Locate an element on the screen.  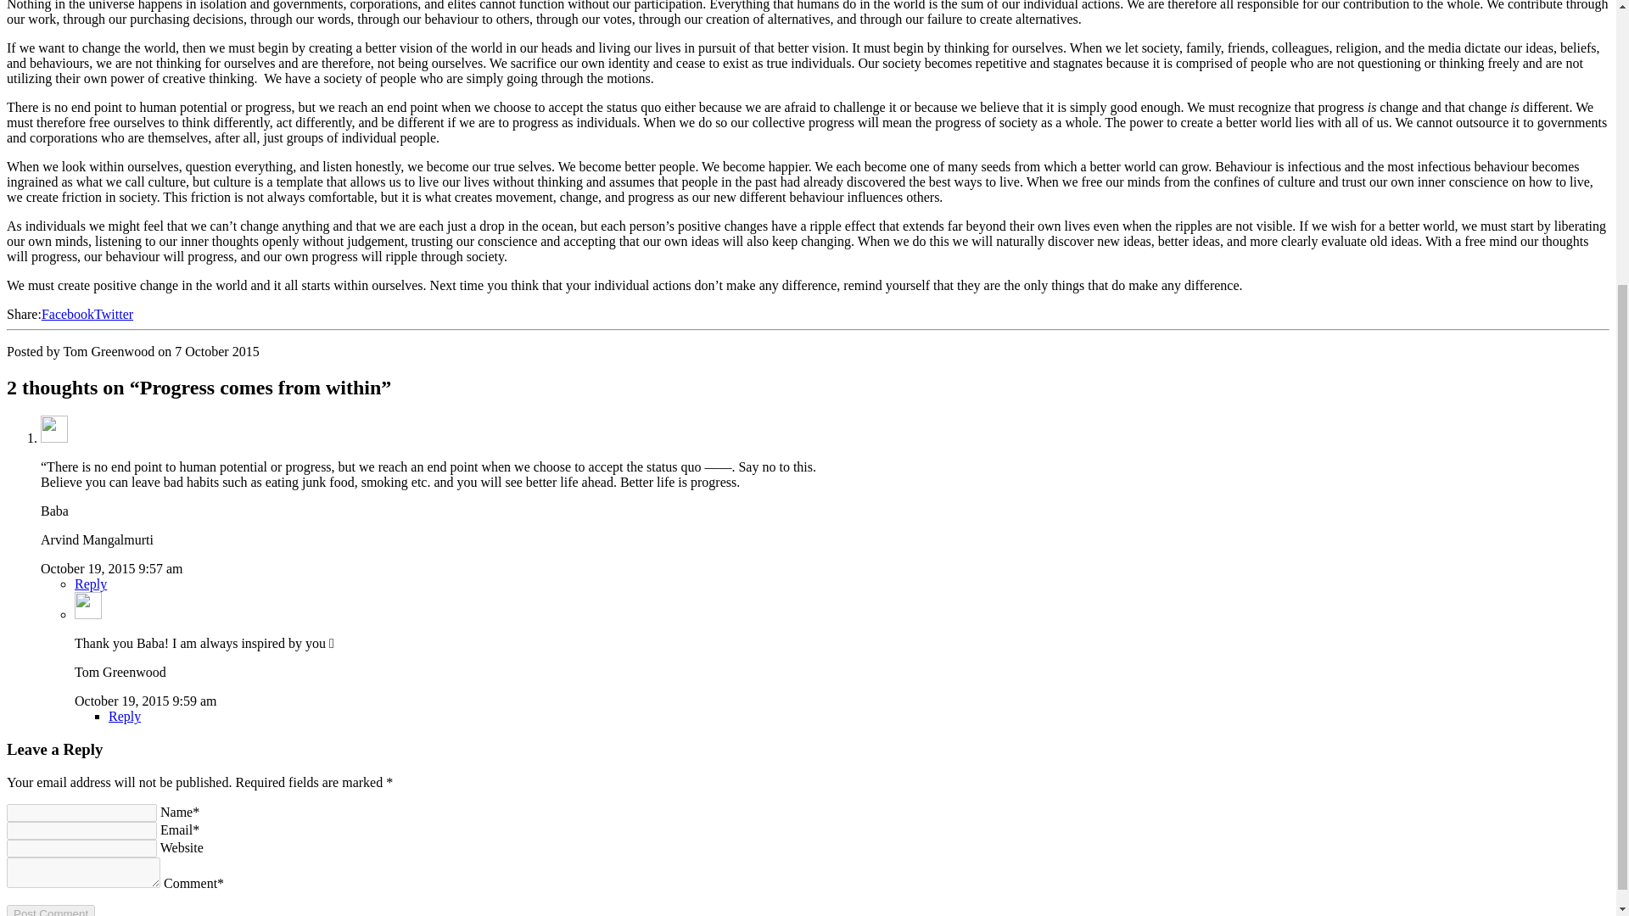
This field is required! is located at coordinates (83, 872).